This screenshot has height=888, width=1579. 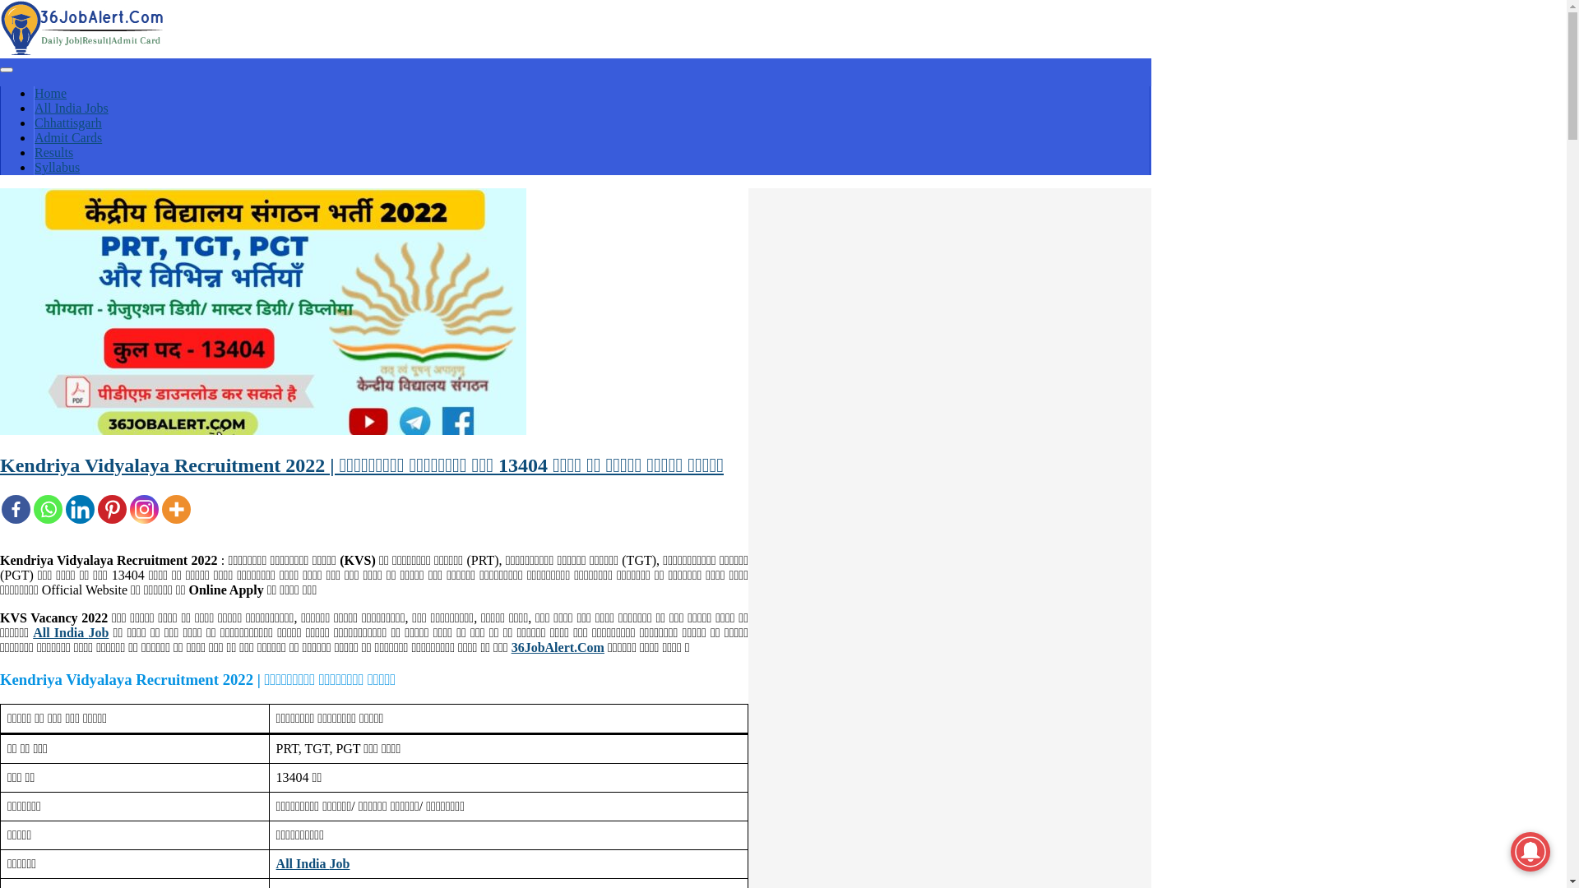 What do you see at coordinates (51, 94) in the screenshot?
I see `Home` at bounding box center [51, 94].